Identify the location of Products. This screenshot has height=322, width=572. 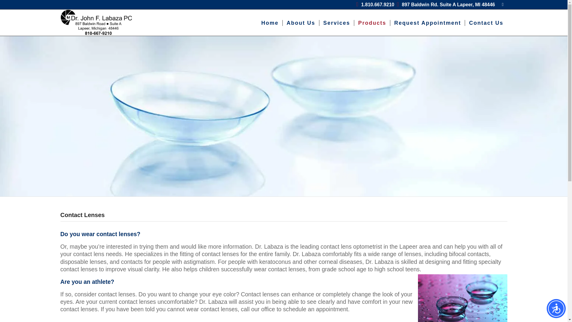
(372, 23).